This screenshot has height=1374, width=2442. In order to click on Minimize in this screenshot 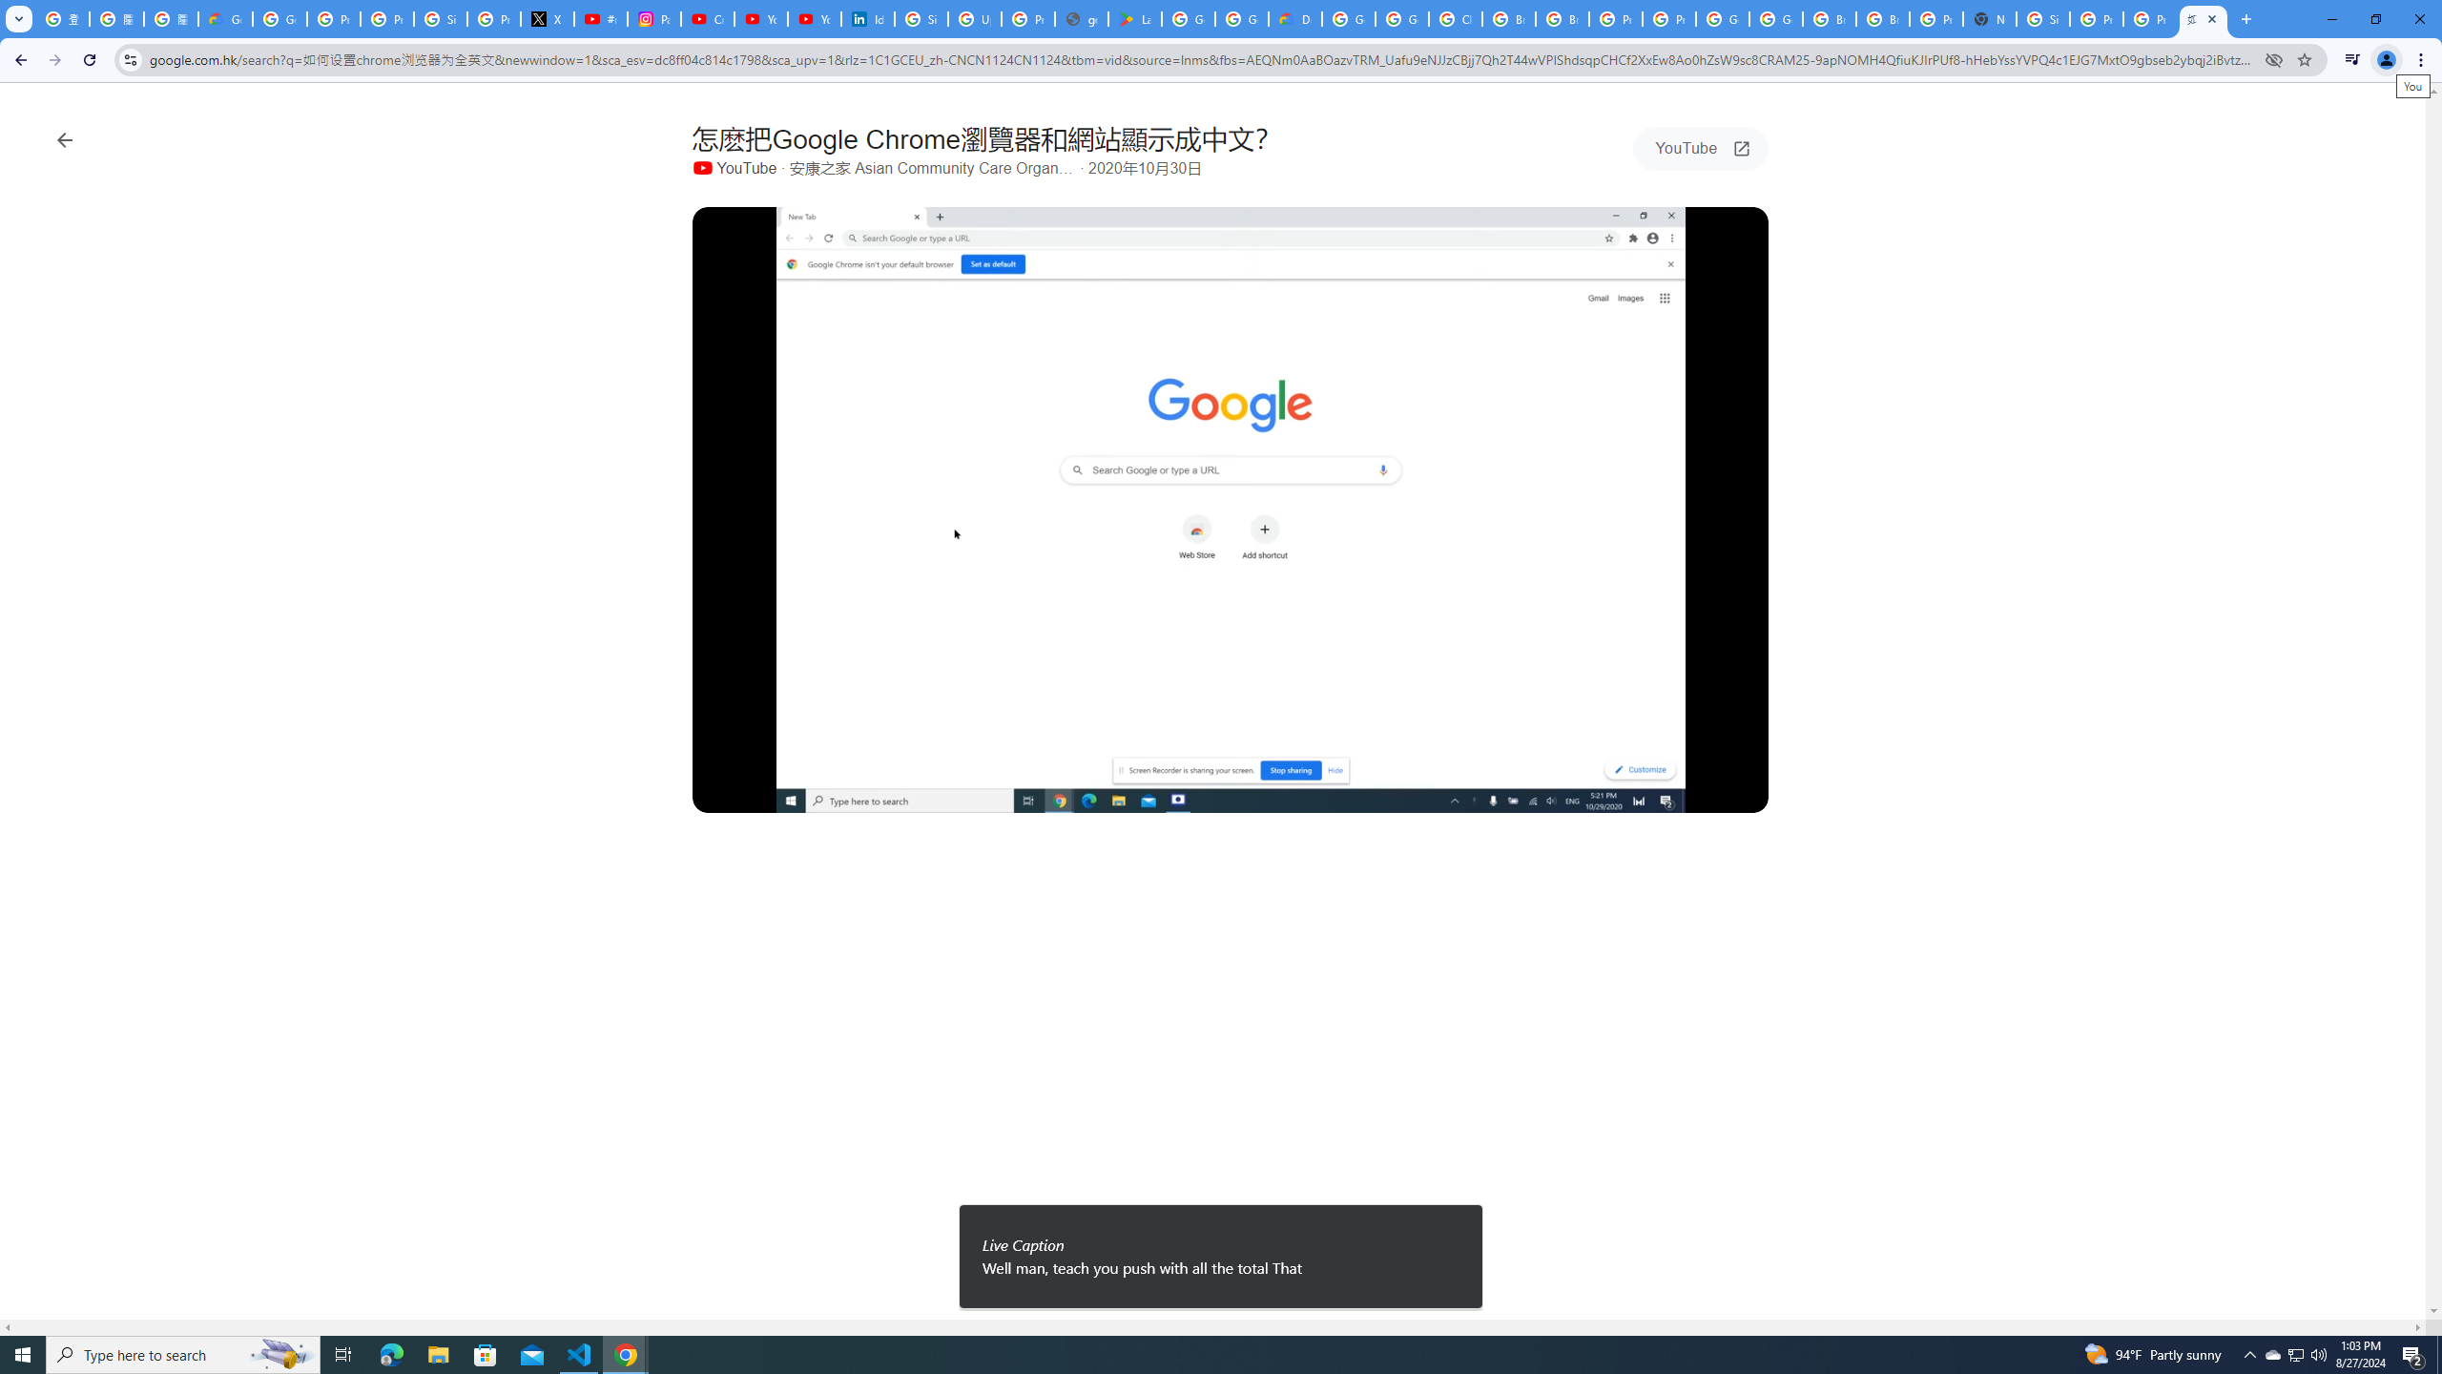, I will do `click(2331, 19)`.